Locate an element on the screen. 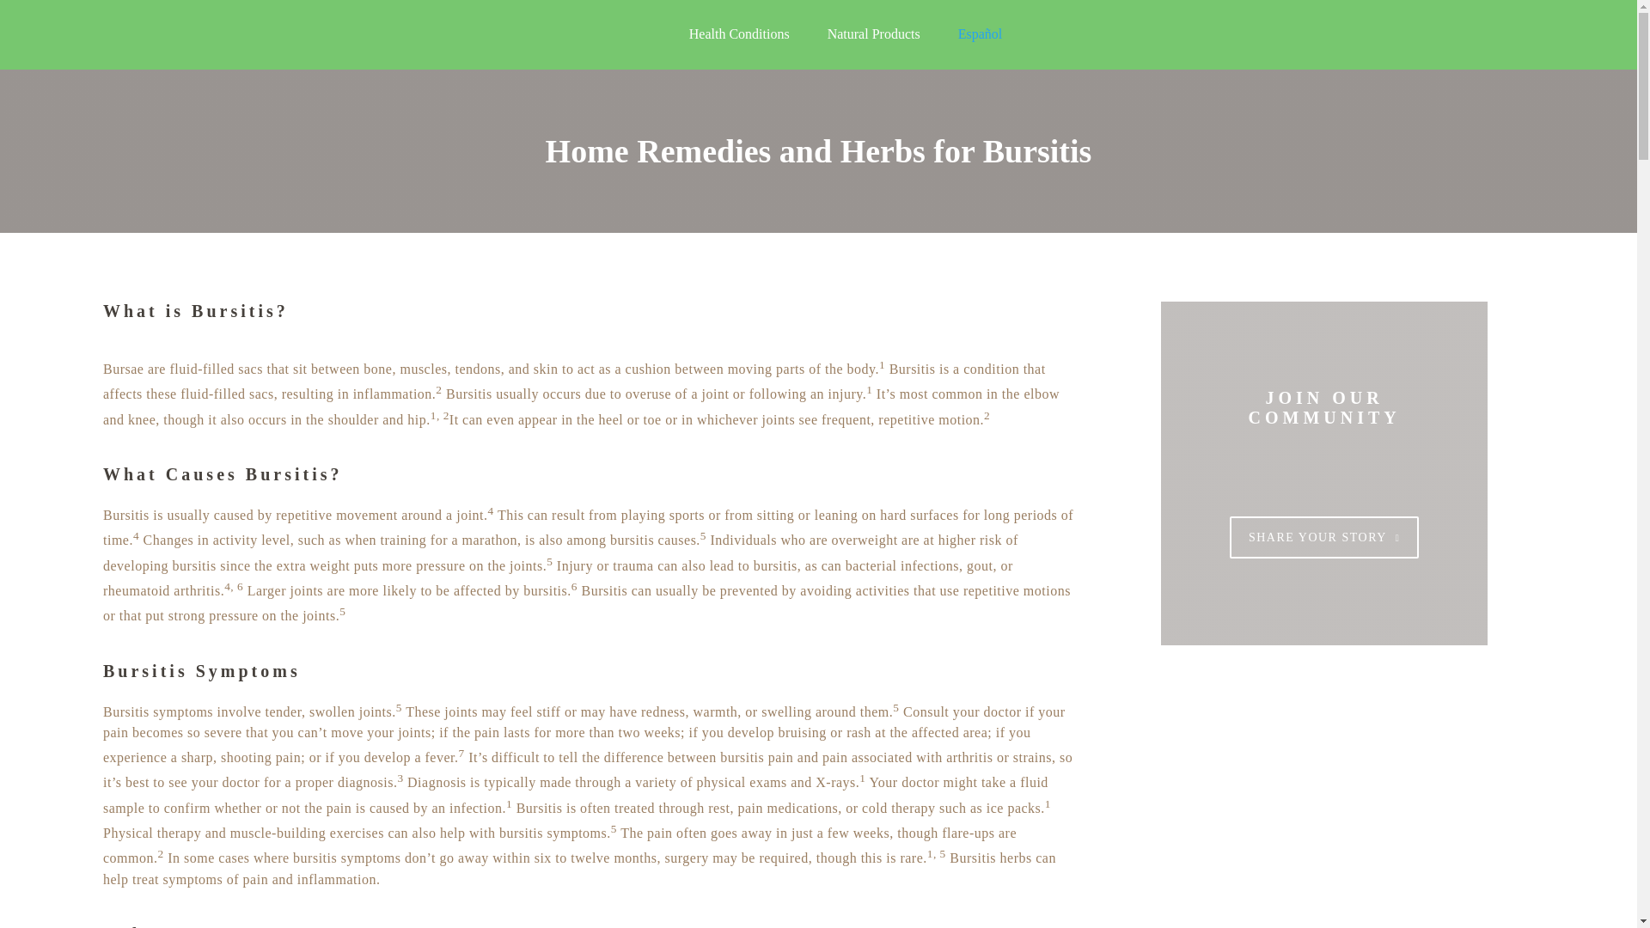 This screenshot has height=928, width=1650. Health Conditions is located at coordinates (739, 34).